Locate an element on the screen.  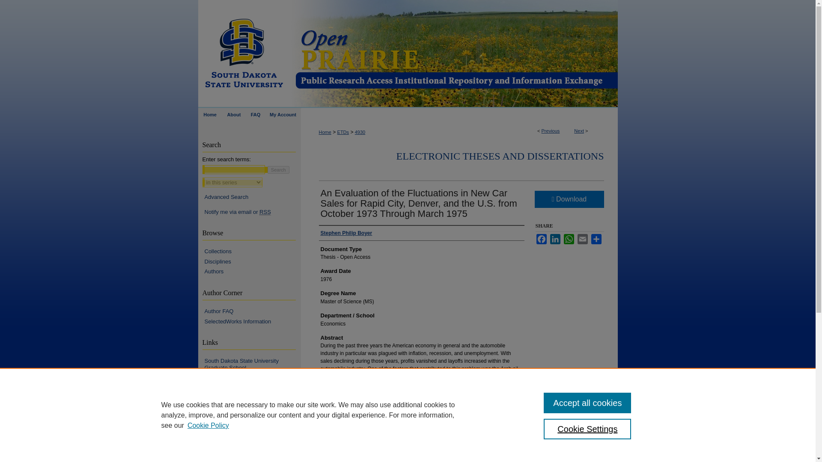
Browse by Disciplines is located at coordinates (253, 261).